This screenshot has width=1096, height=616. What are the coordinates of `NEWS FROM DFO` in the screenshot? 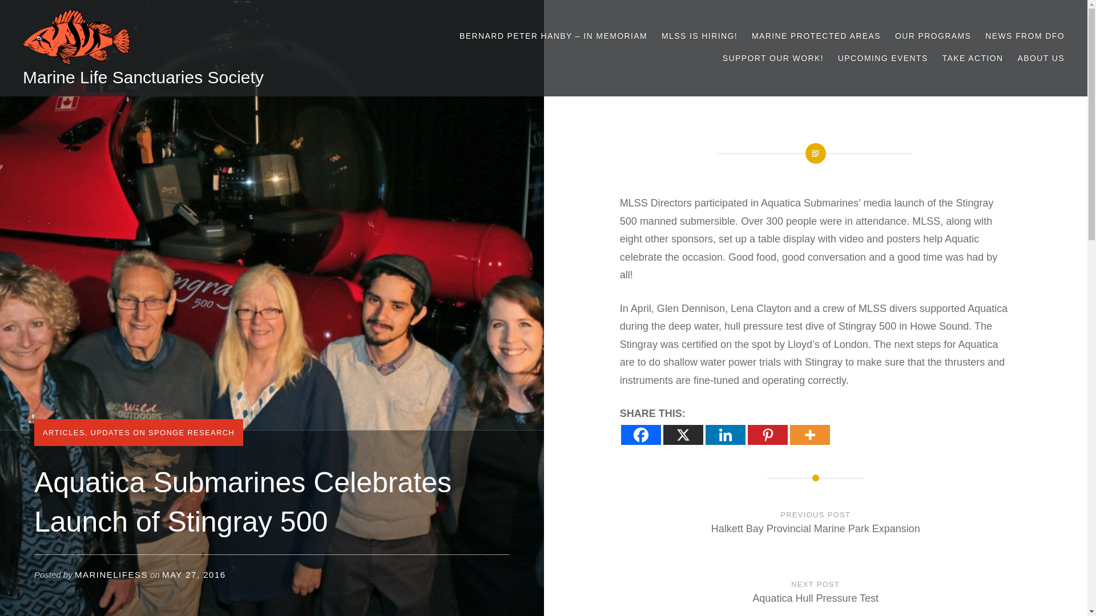 It's located at (1025, 35).